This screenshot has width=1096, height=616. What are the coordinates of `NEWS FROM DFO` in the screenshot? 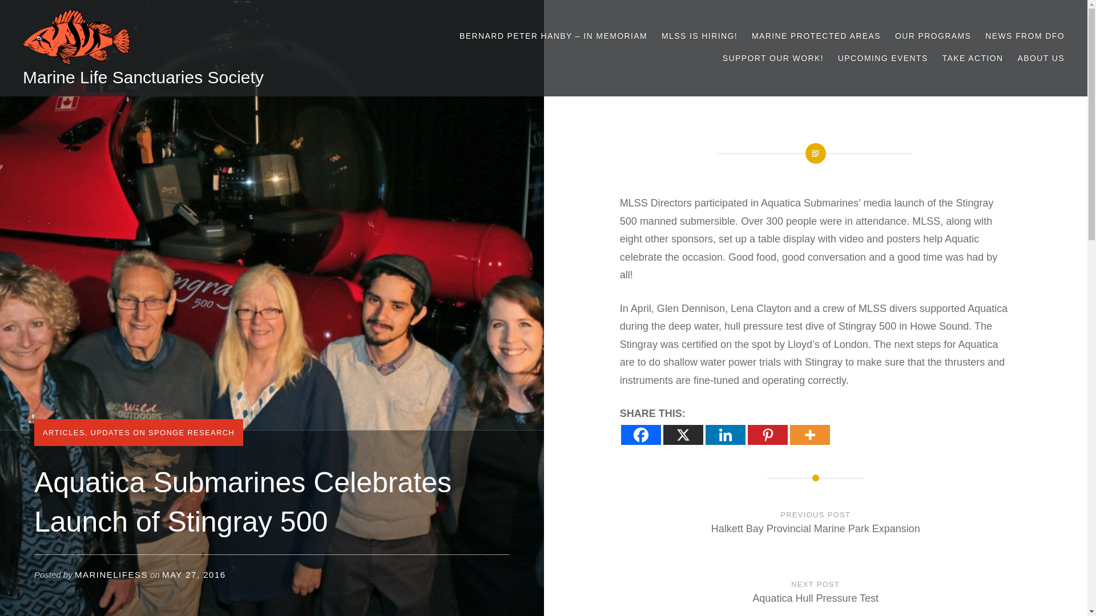 It's located at (1025, 35).